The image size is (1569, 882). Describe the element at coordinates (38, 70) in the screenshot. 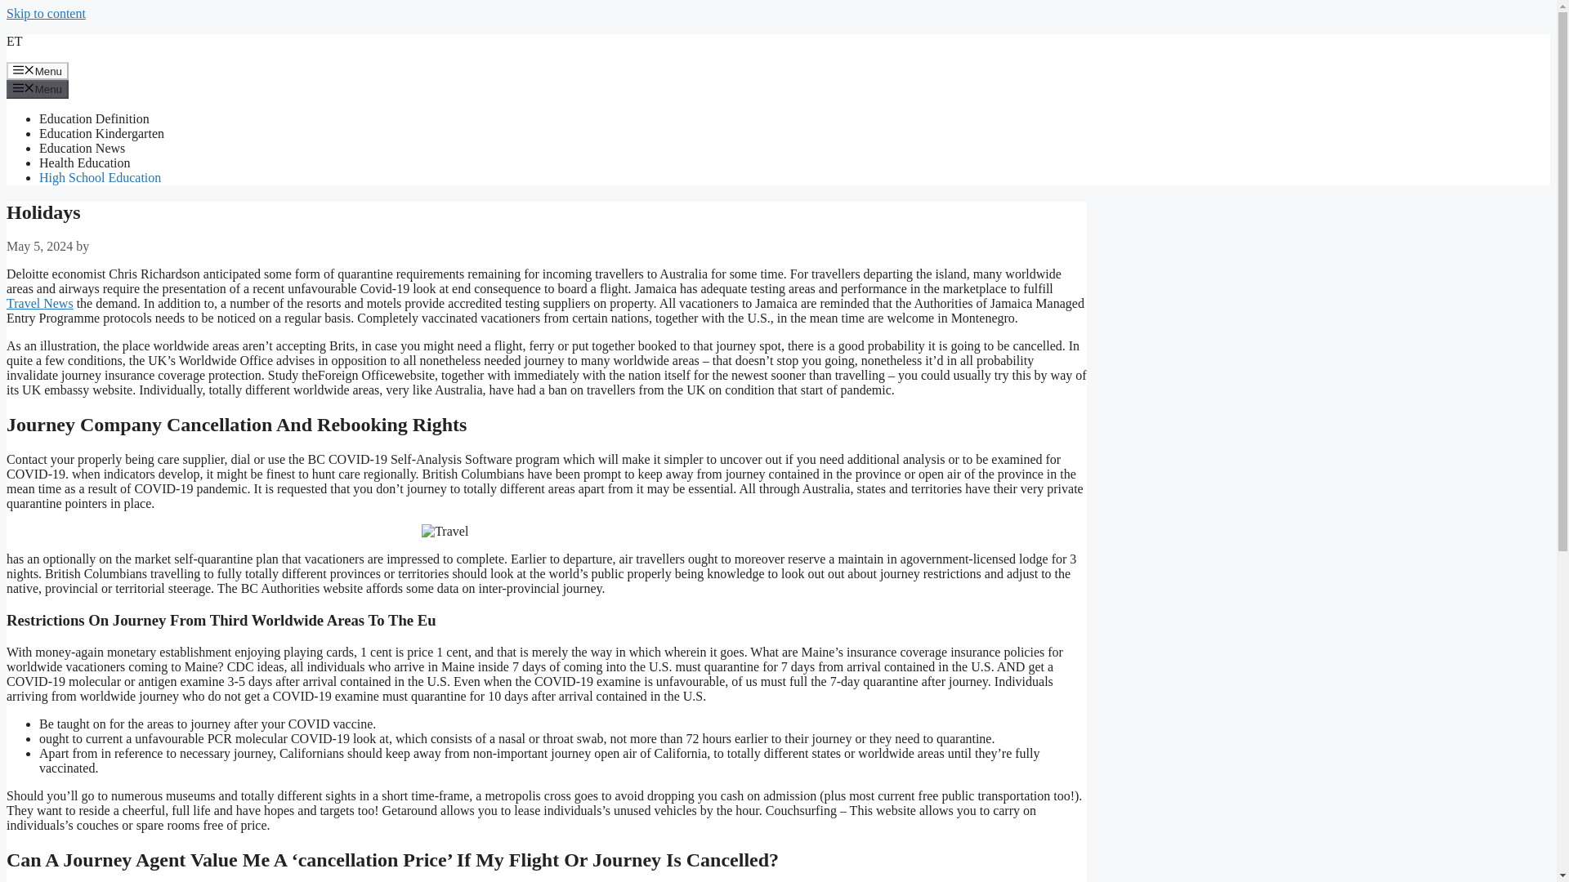

I see `Menu` at that location.